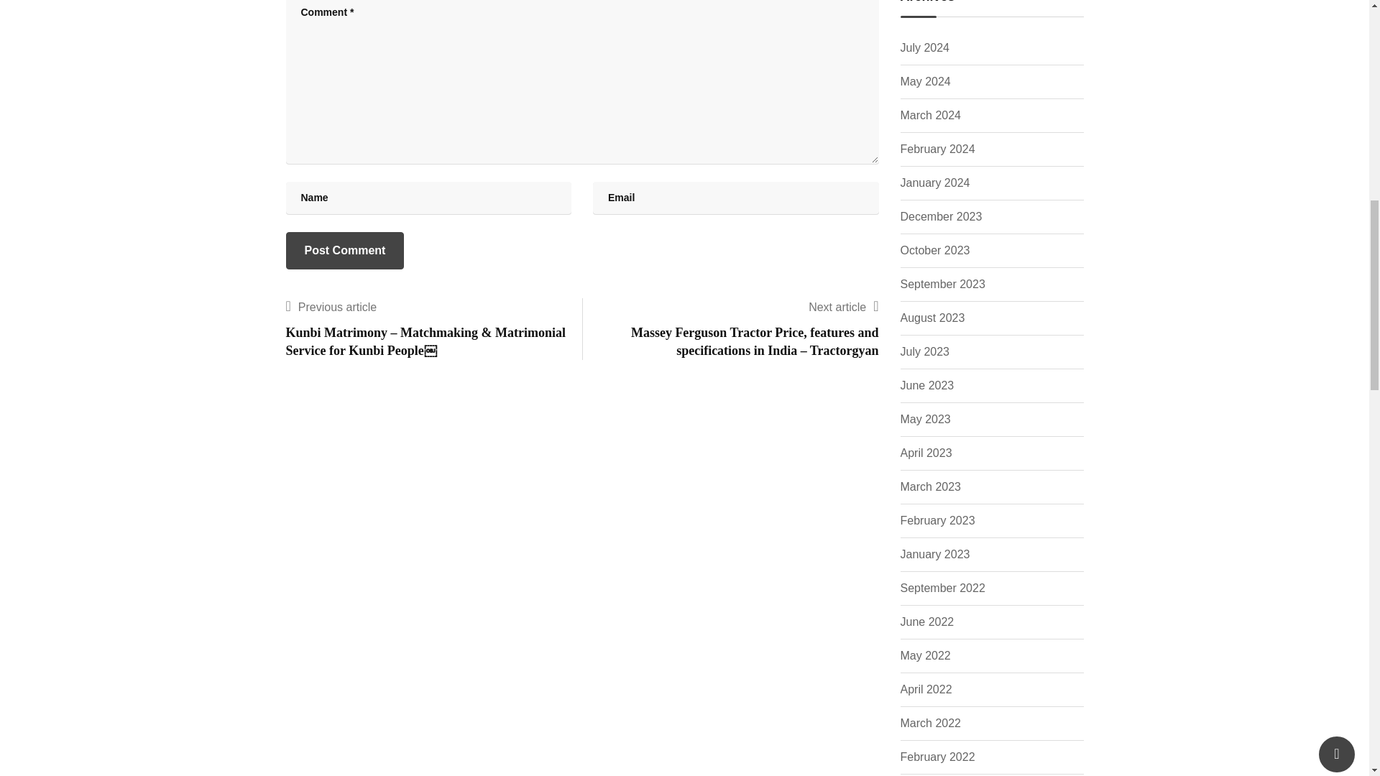 This screenshot has width=1380, height=776. Describe the element at coordinates (940, 217) in the screenshot. I see `December 2023` at that location.